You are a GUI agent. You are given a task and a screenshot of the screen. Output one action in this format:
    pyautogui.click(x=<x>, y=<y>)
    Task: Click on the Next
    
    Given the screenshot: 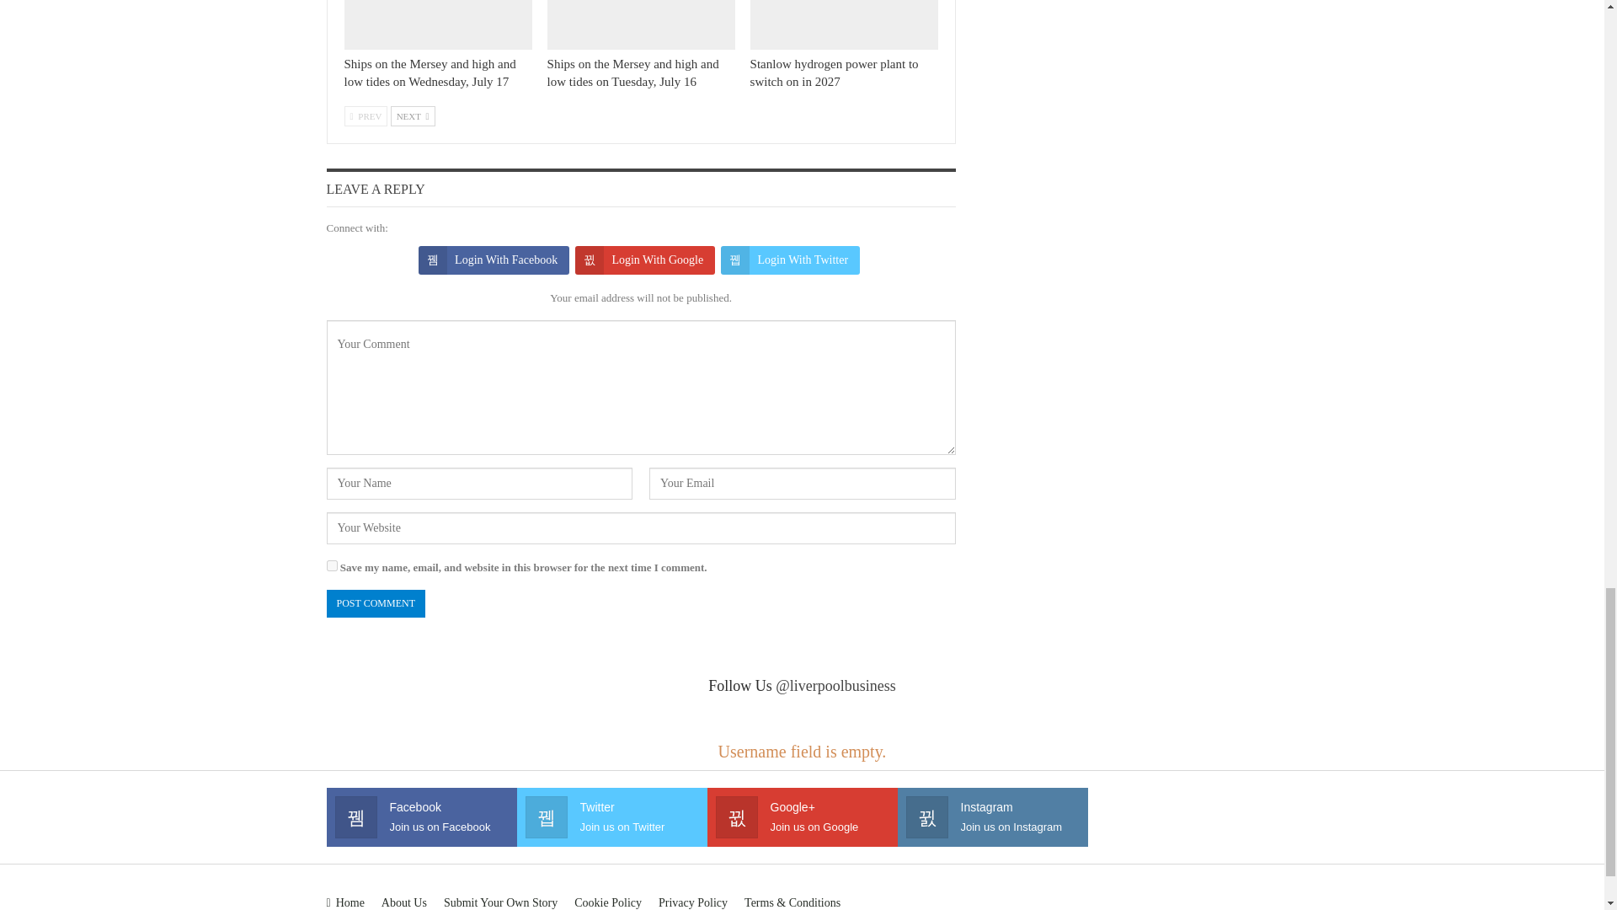 What is the action you would take?
    pyautogui.click(x=413, y=116)
    